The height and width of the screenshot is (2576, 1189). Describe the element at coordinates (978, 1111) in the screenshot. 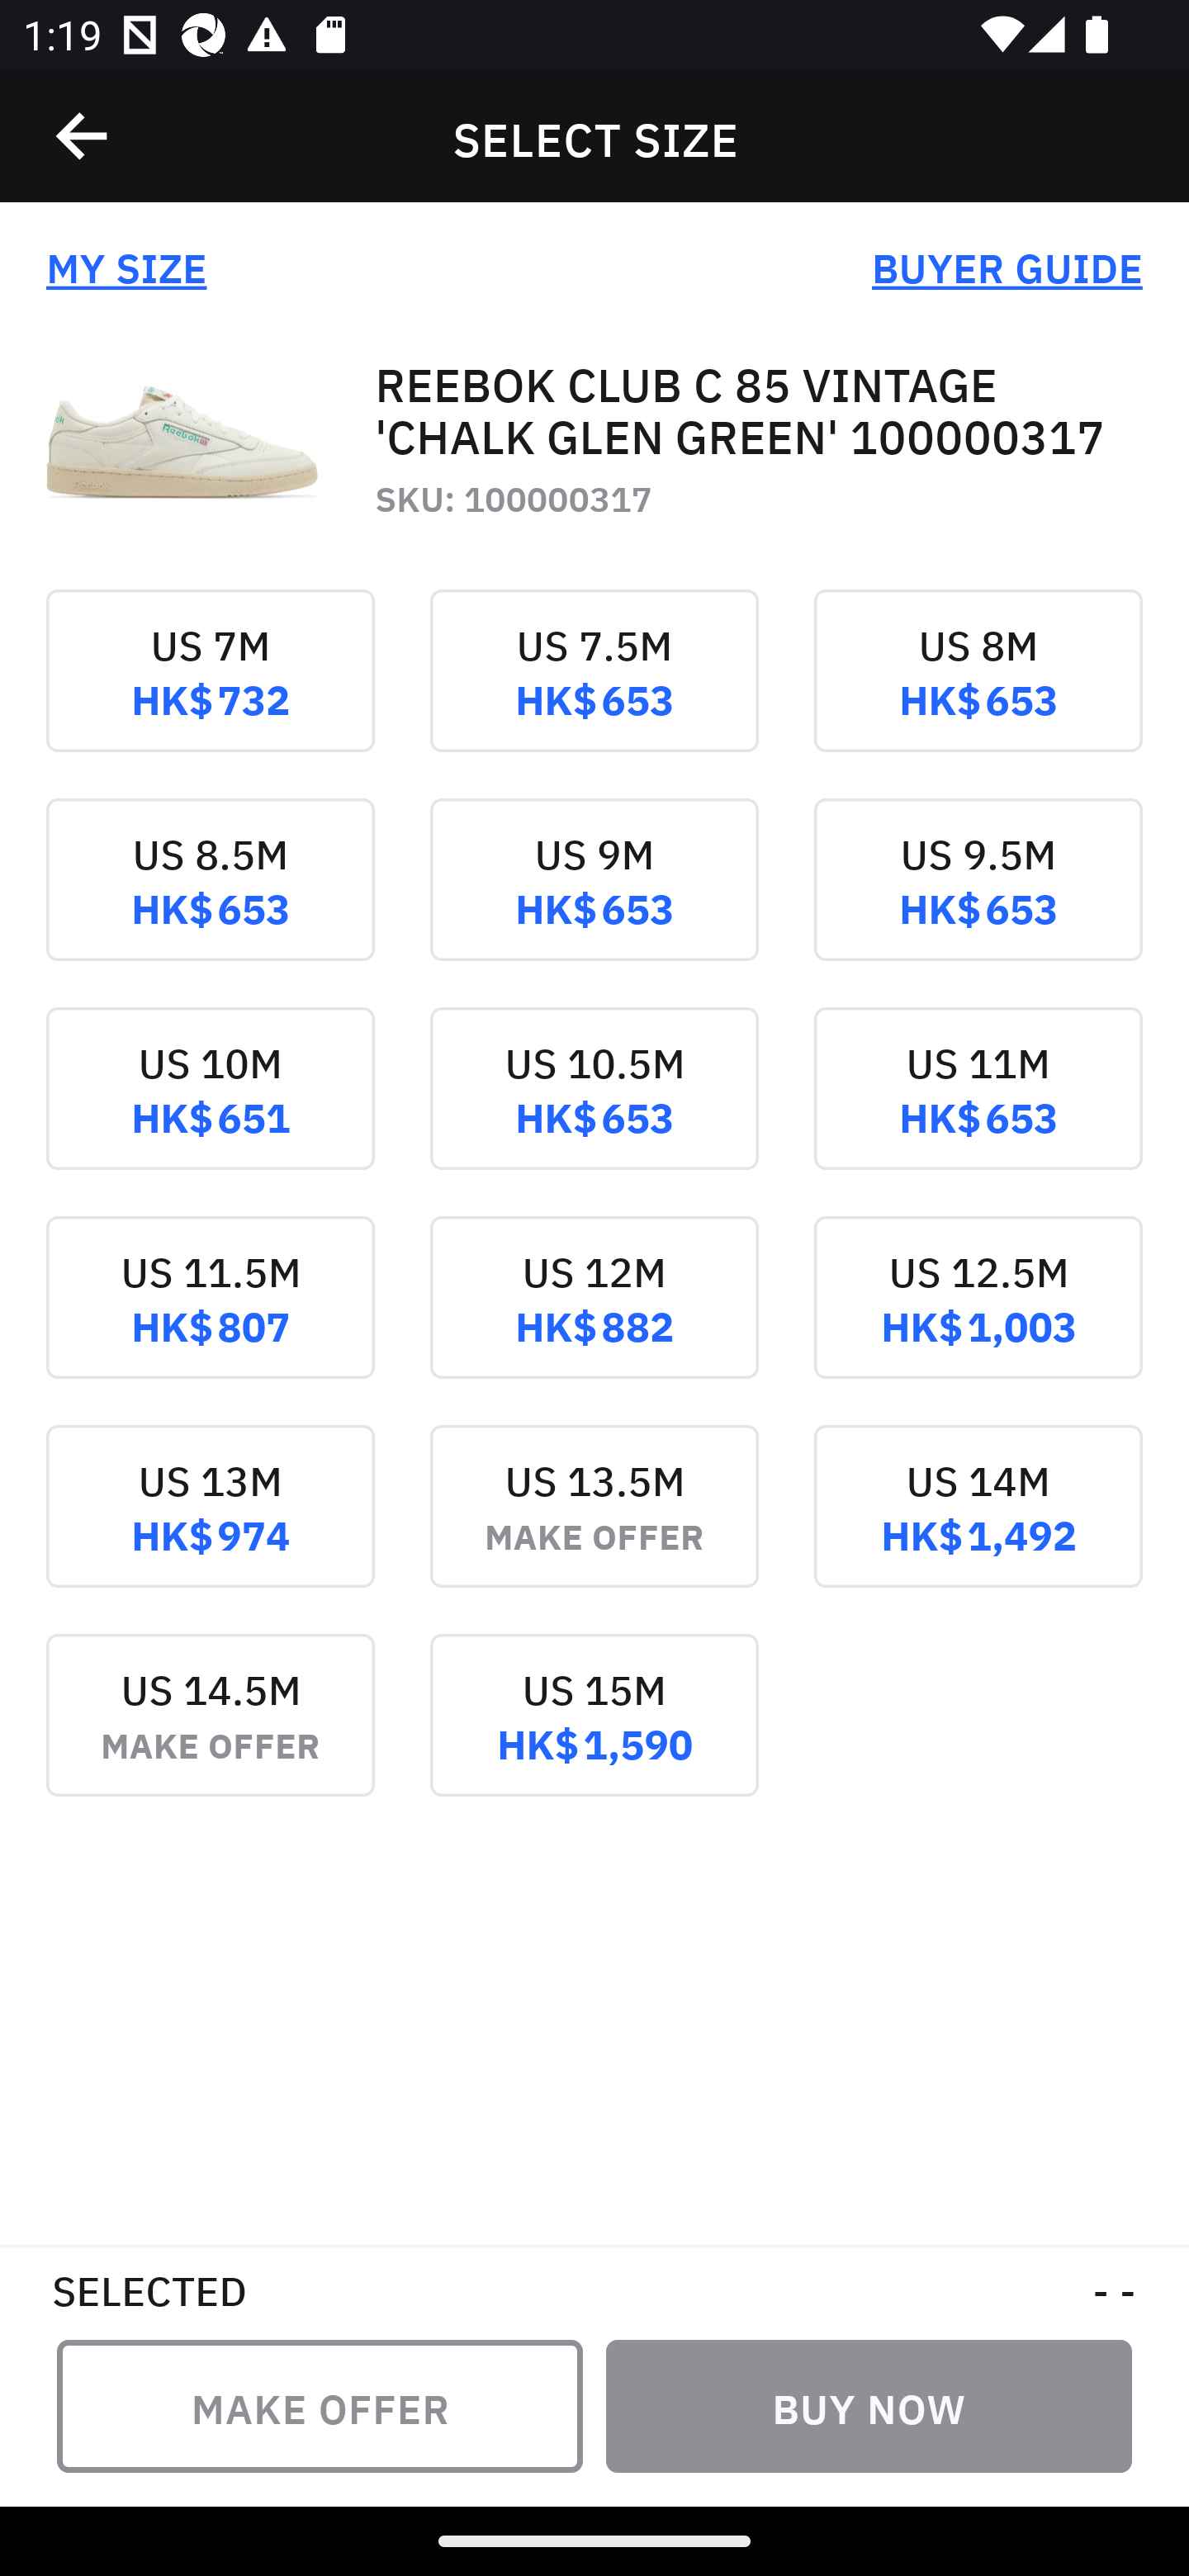

I see `US 11M HK$ 653` at that location.